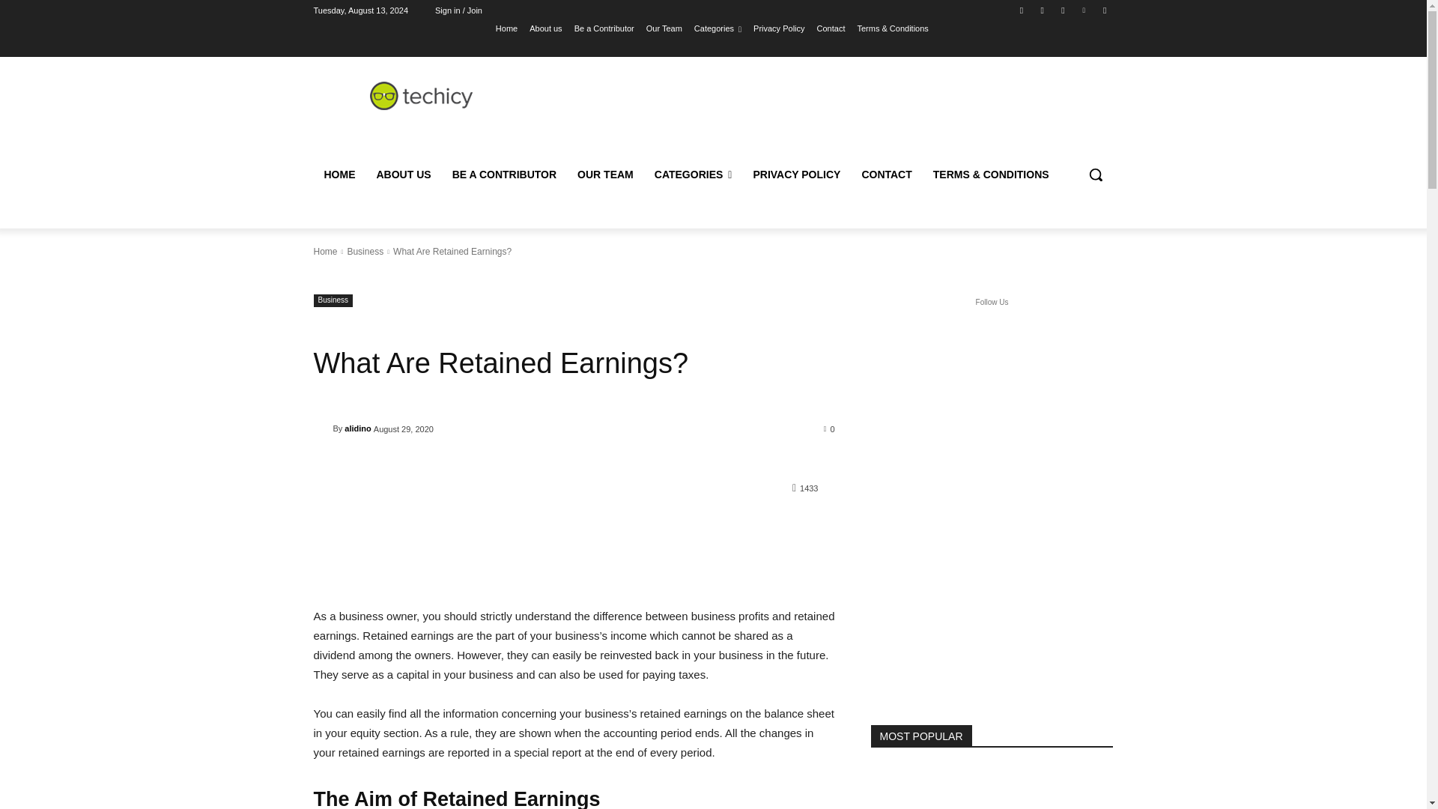  What do you see at coordinates (506, 28) in the screenshot?
I see `Home` at bounding box center [506, 28].